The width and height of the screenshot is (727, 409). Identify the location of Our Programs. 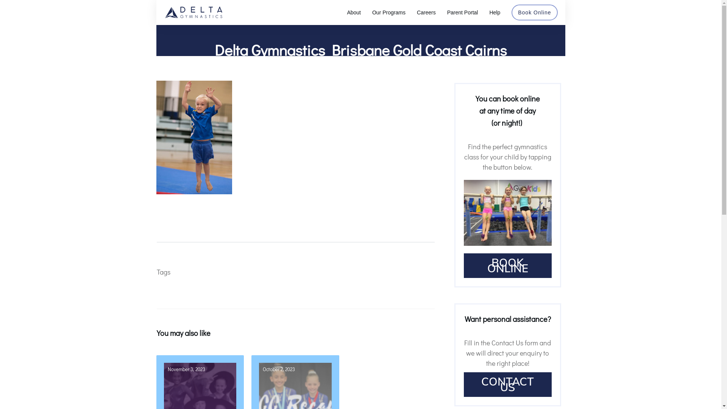
(389, 12).